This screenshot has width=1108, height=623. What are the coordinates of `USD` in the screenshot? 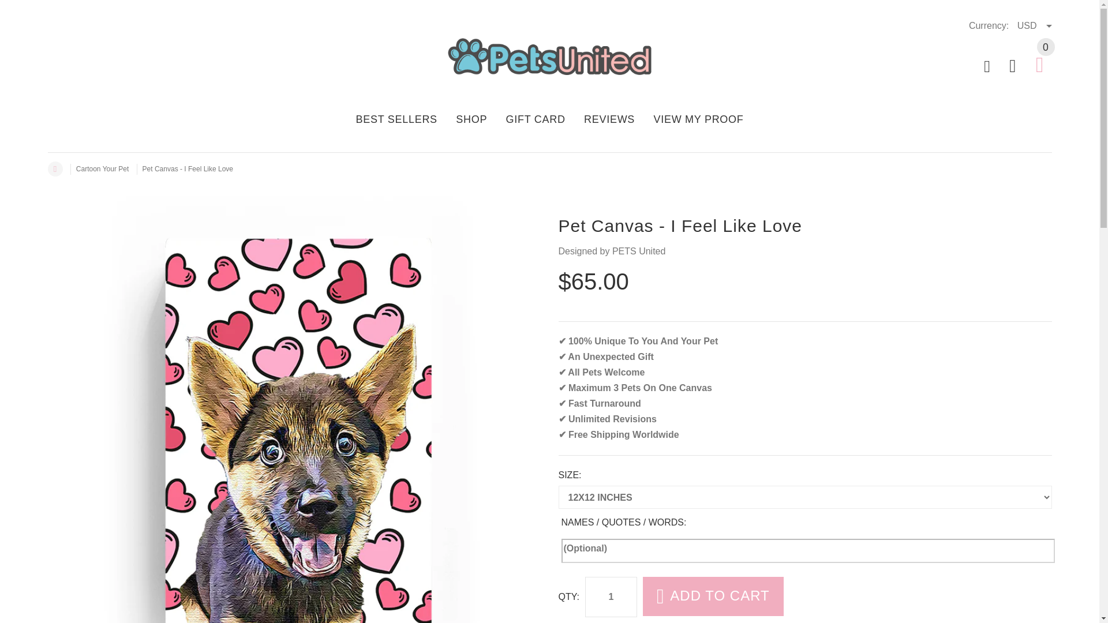 It's located at (1034, 25).